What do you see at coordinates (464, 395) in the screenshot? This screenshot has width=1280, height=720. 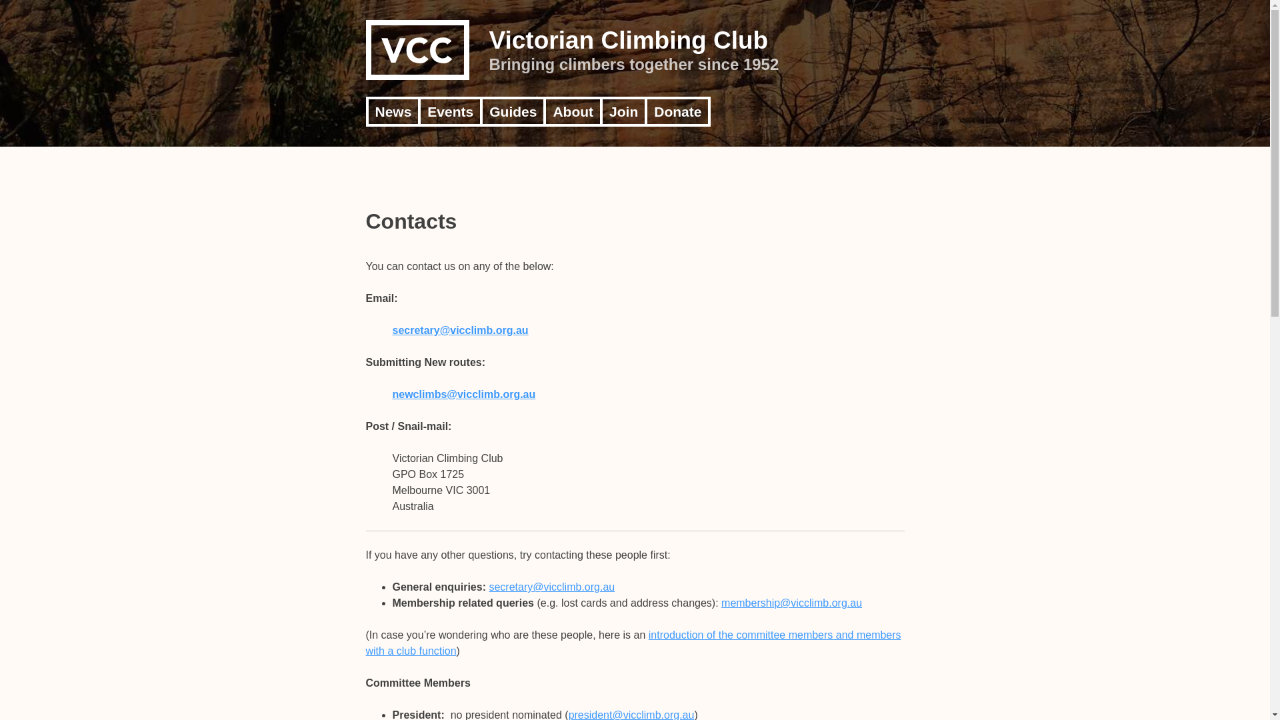 I see `newclimbs@vicclimb.org.au` at bounding box center [464, 395].